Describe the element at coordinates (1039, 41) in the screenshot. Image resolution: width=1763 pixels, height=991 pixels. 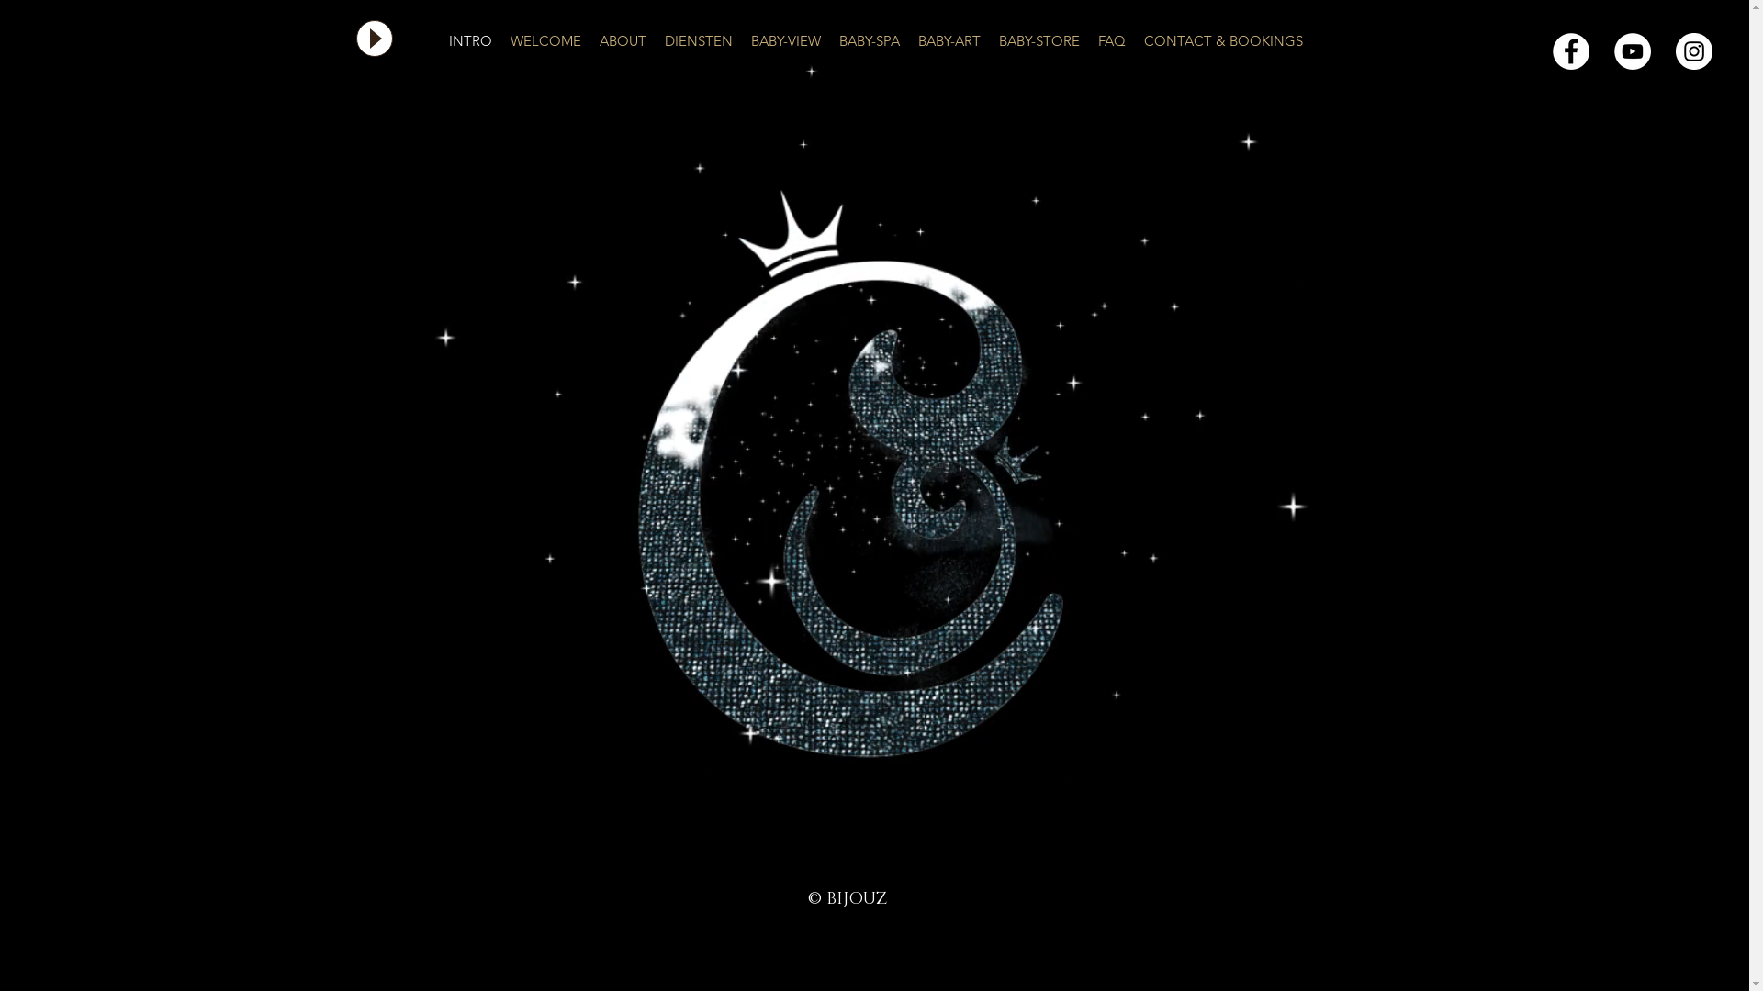
I see `BABY-STORE` at that location.